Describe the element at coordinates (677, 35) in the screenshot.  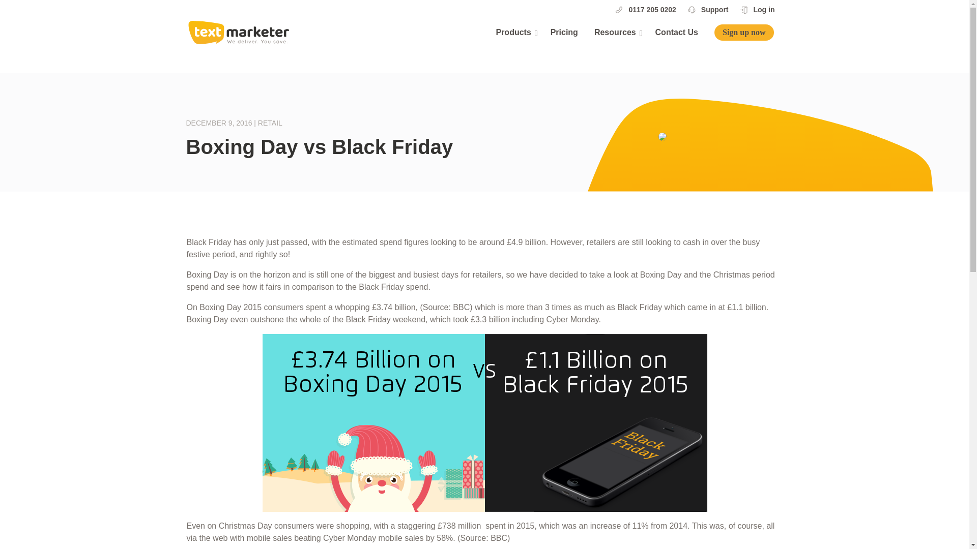
I see `Contact Us` at that location.